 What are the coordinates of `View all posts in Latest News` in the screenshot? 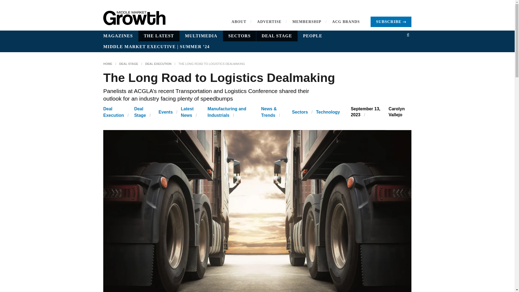 It's located at (187, 112).